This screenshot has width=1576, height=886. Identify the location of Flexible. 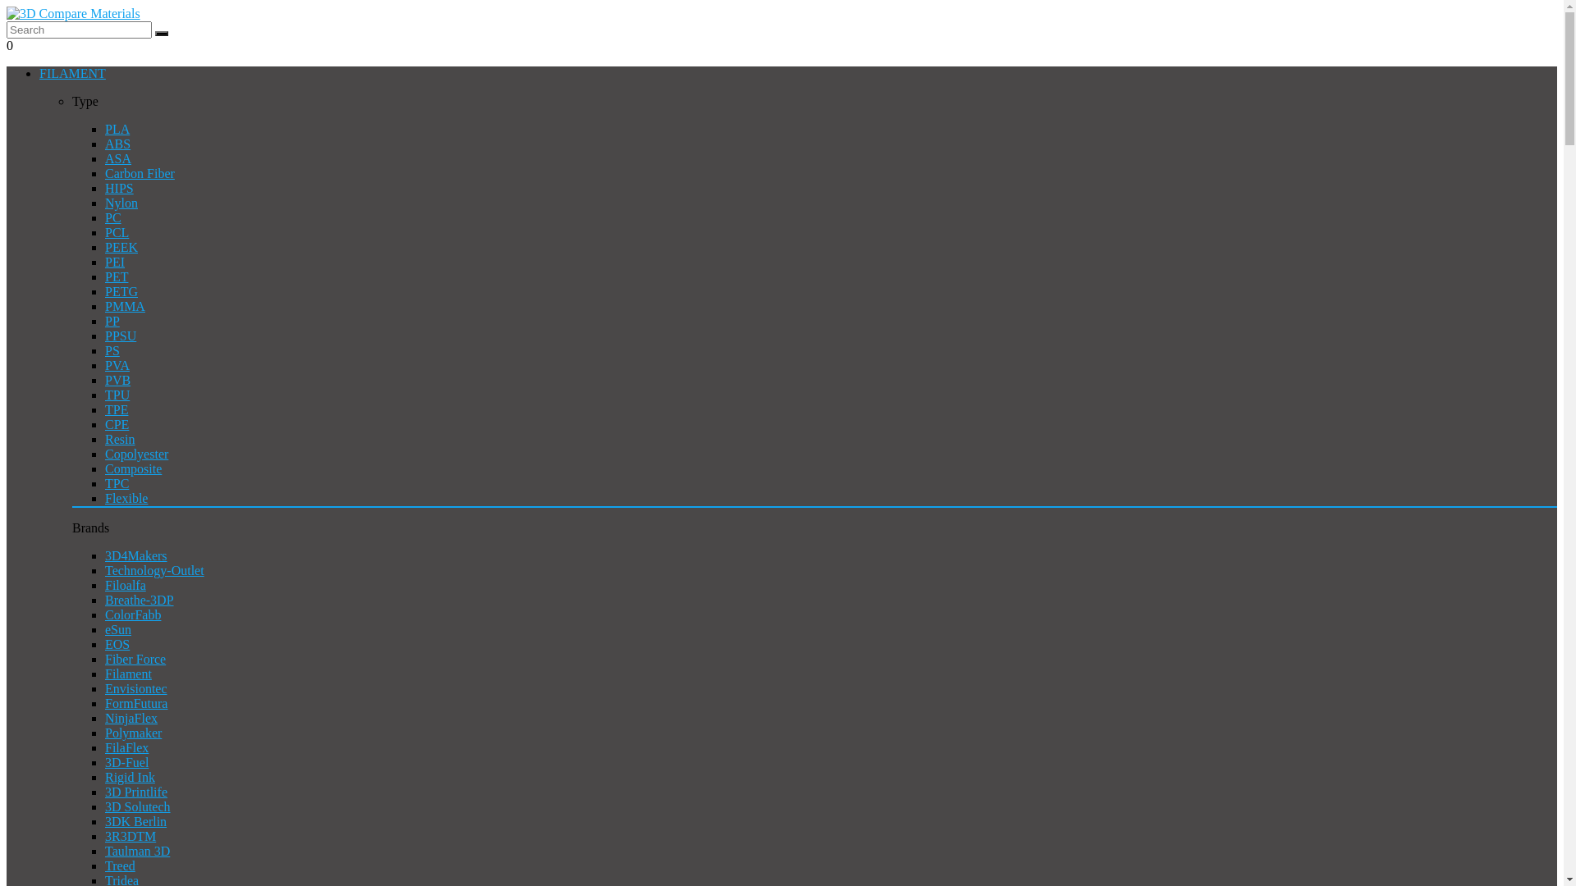
(126, 499).